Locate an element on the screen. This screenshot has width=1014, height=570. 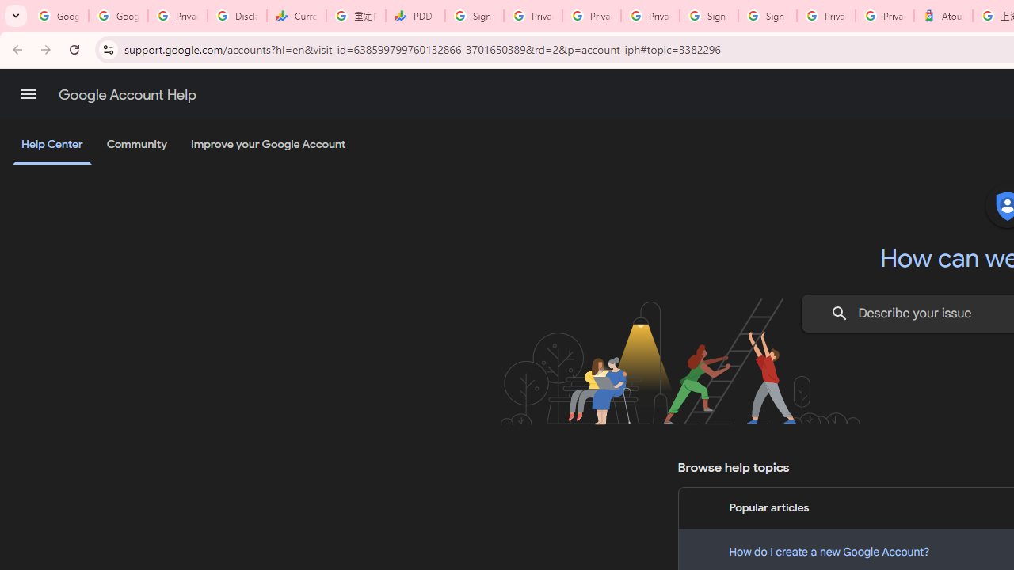
Atour Hotel - Google hotels is located at coordinates (943, 16).